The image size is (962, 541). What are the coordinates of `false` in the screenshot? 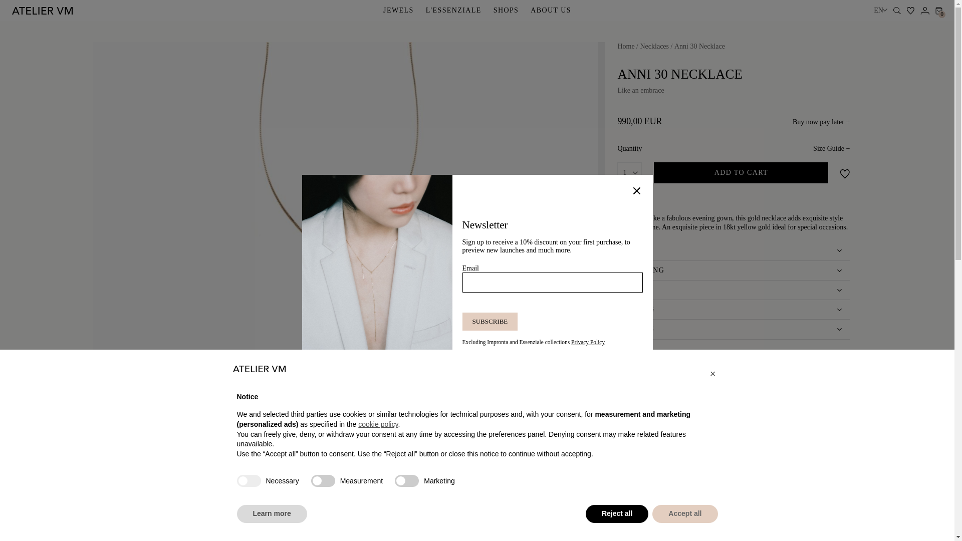 It's located at (406, 481).